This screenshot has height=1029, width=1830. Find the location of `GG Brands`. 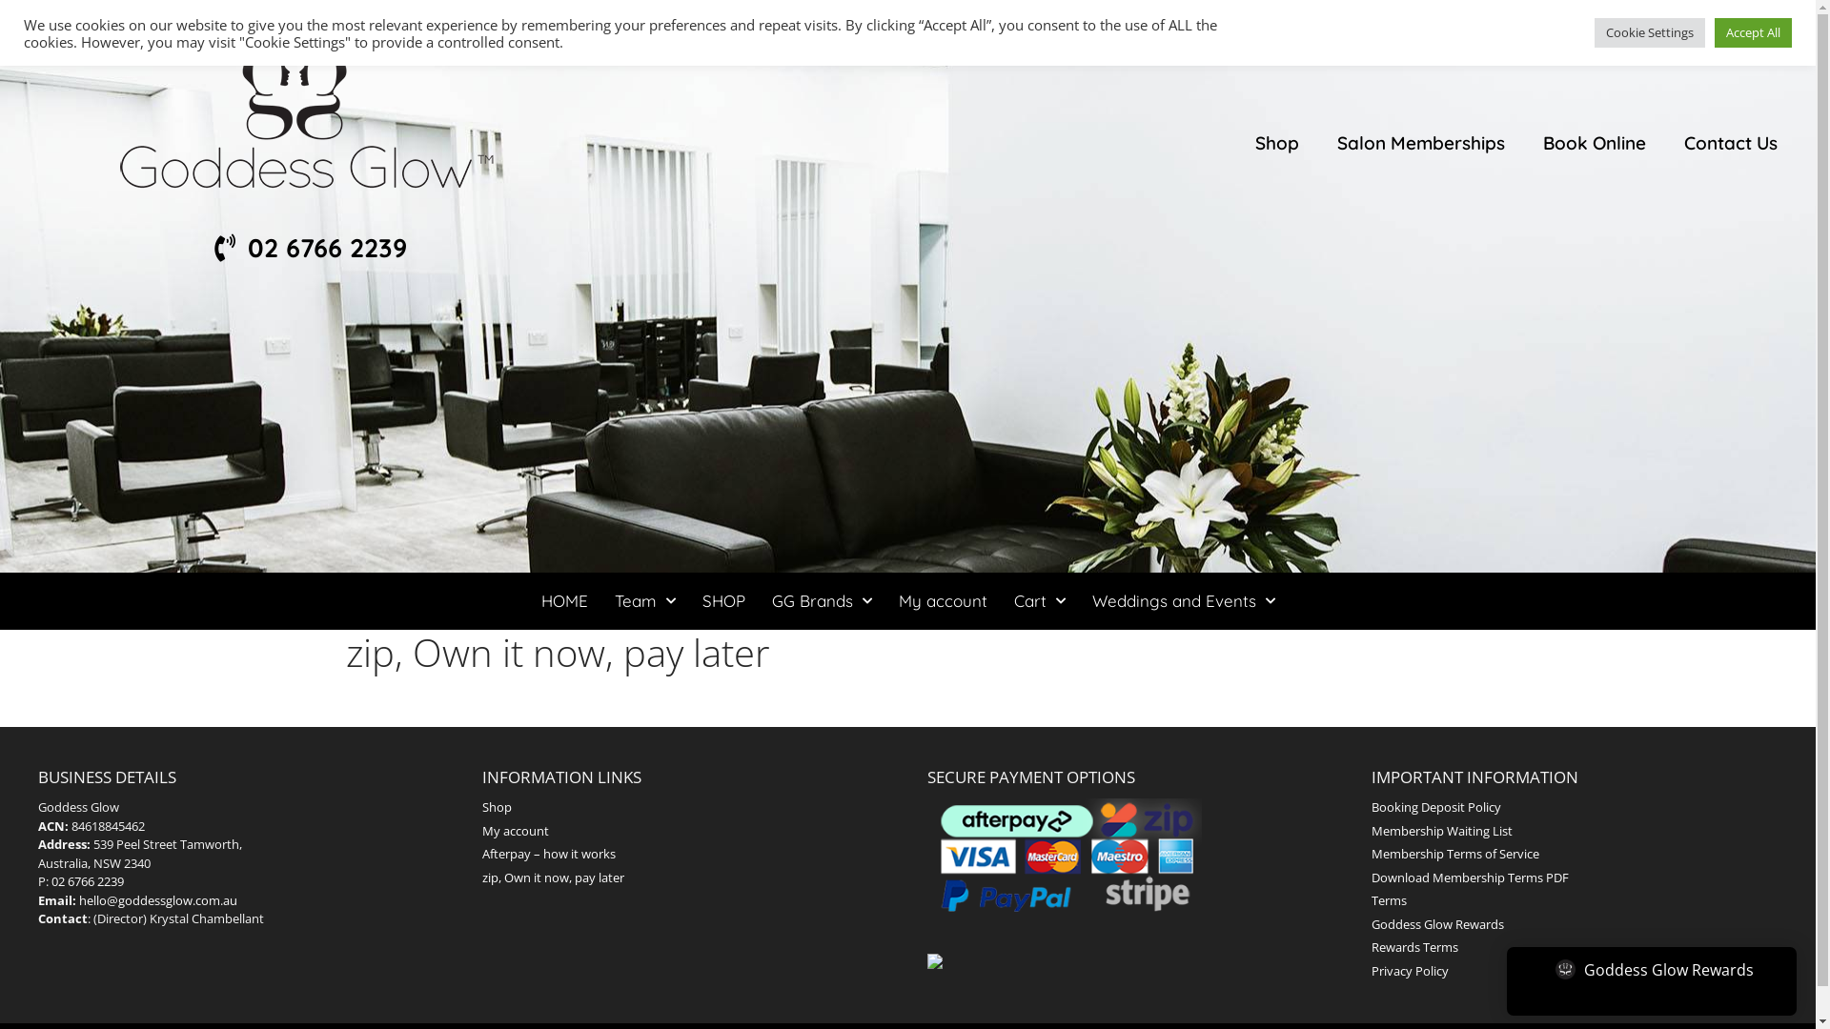

GG Brands is located at coordinates (822, 600).